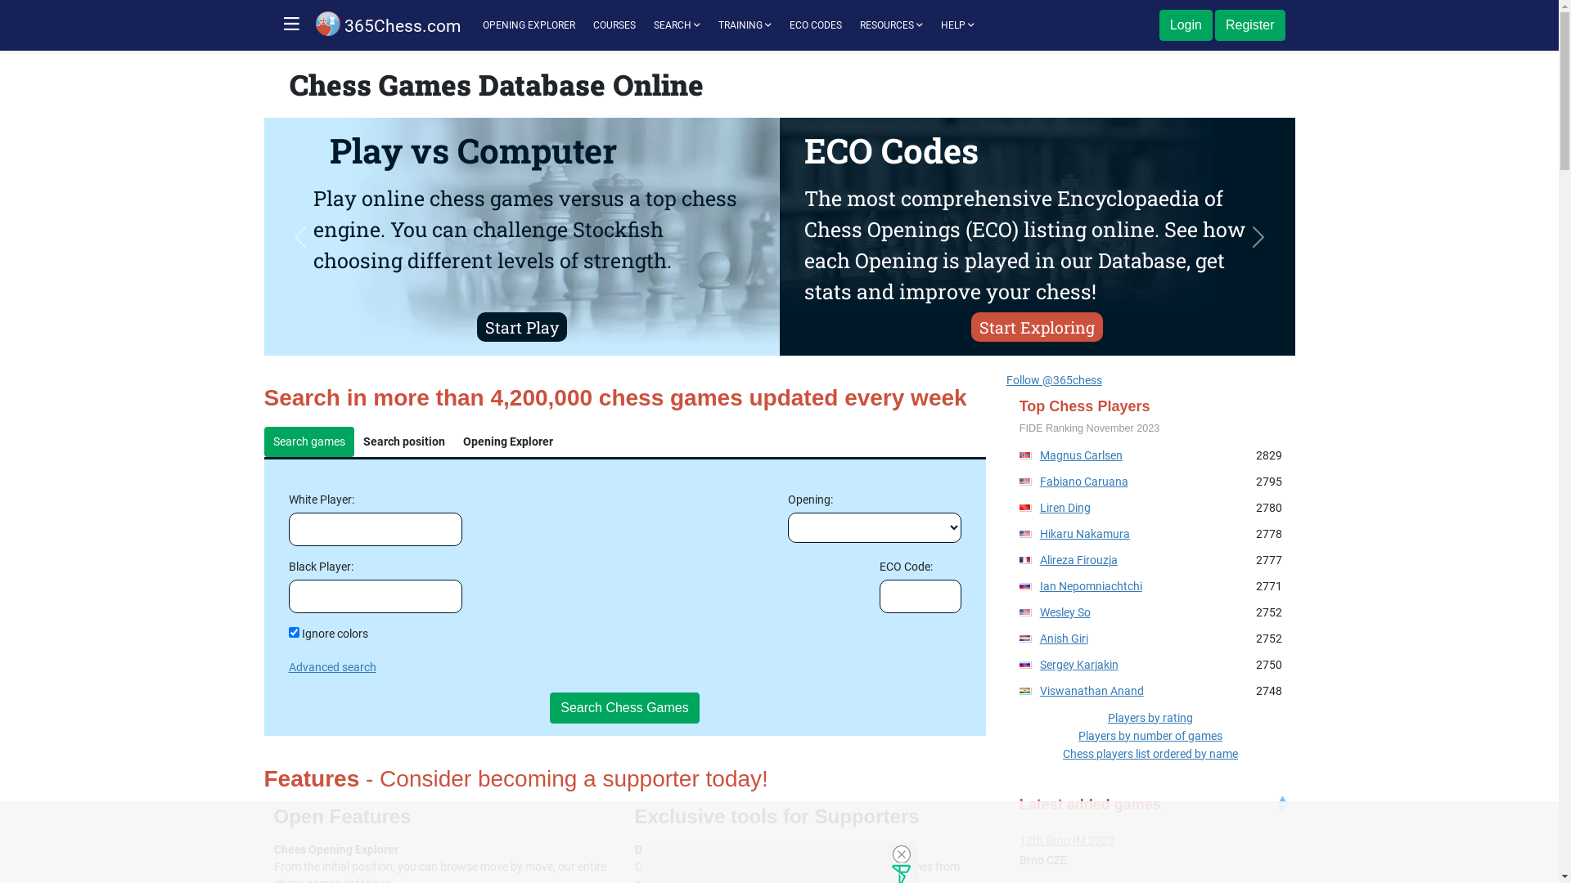  What do you see at coordinates (745, 25) in the screenshot?
I see `TRAINING` at bounding box center [745, 25].